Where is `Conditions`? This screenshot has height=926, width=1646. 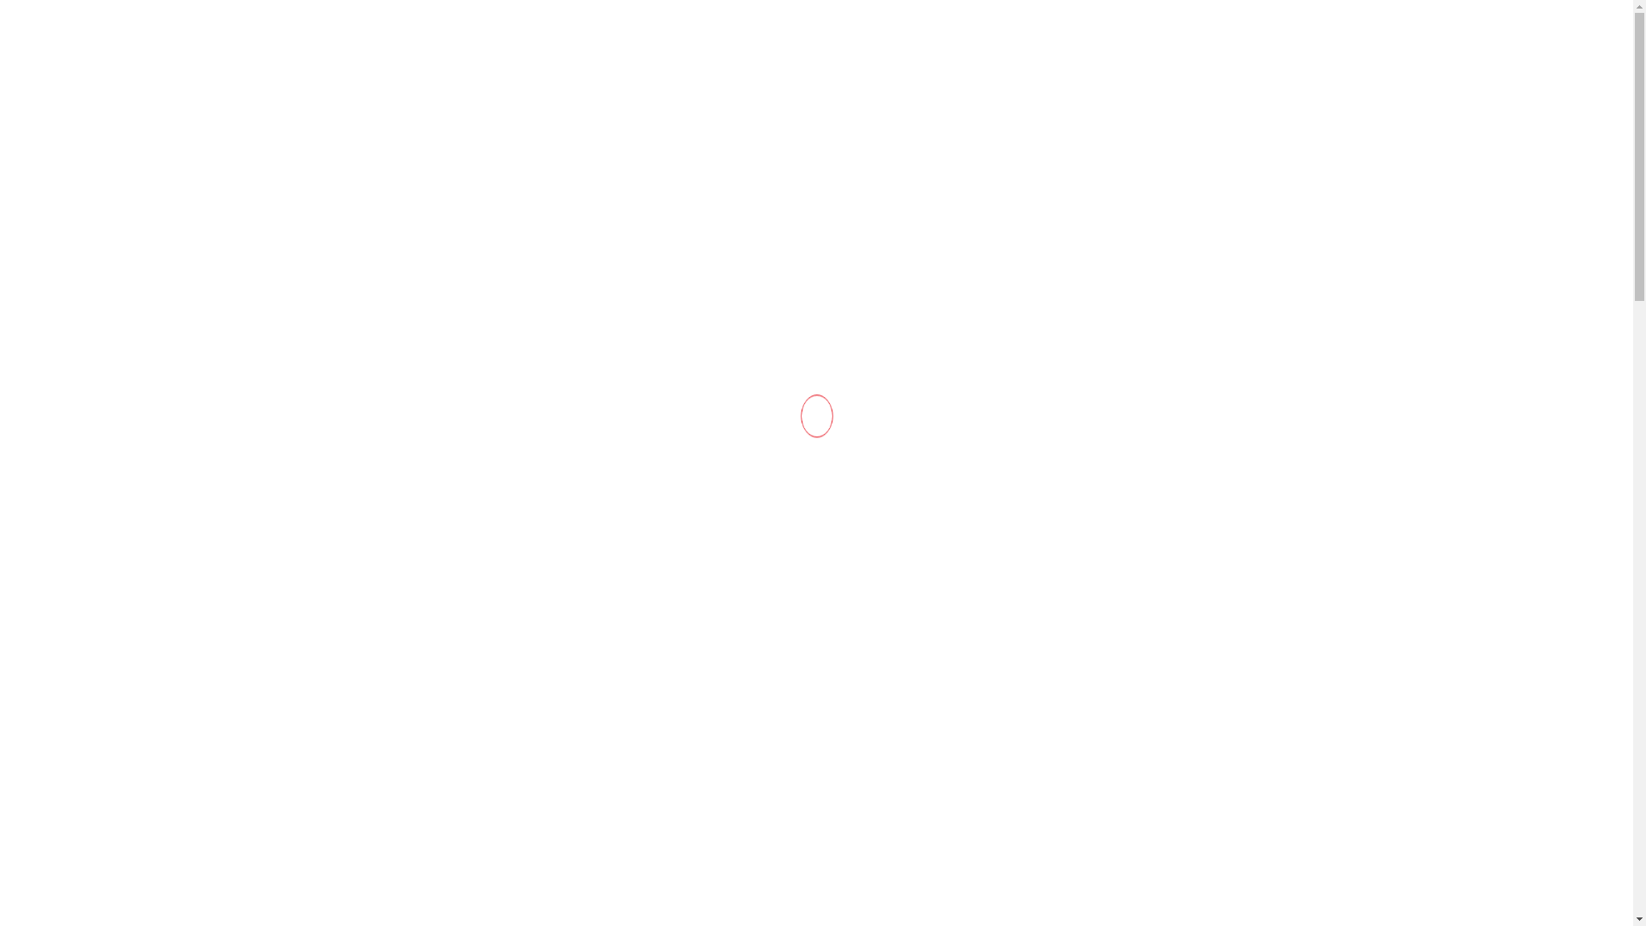 Conditions is located at coordinates (628, 165).